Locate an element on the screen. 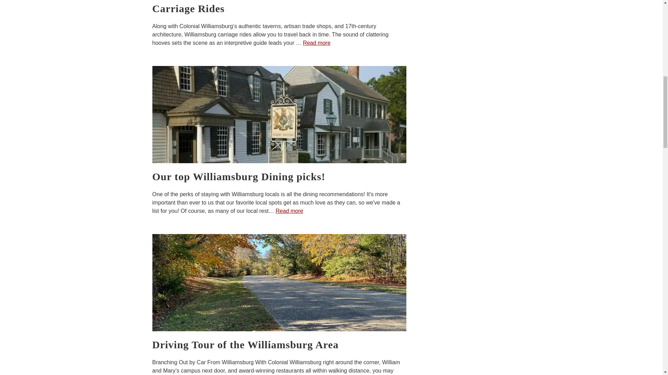 This screenshot has width=668, height=375. Read more is located at coordinates (317, 42).